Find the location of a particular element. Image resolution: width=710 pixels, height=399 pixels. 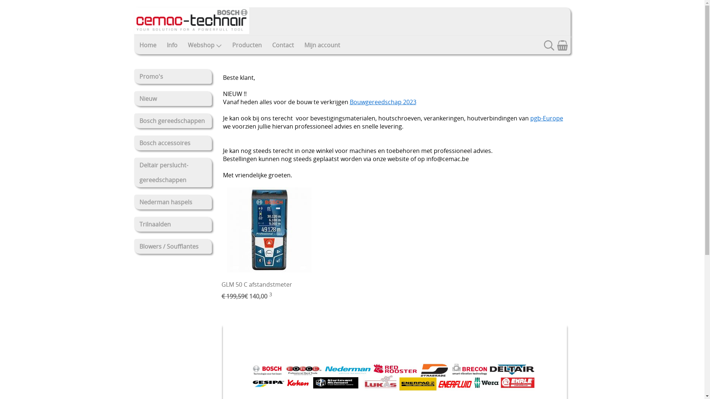

Bosch gereedschappen is located at coordinates (173, 121).